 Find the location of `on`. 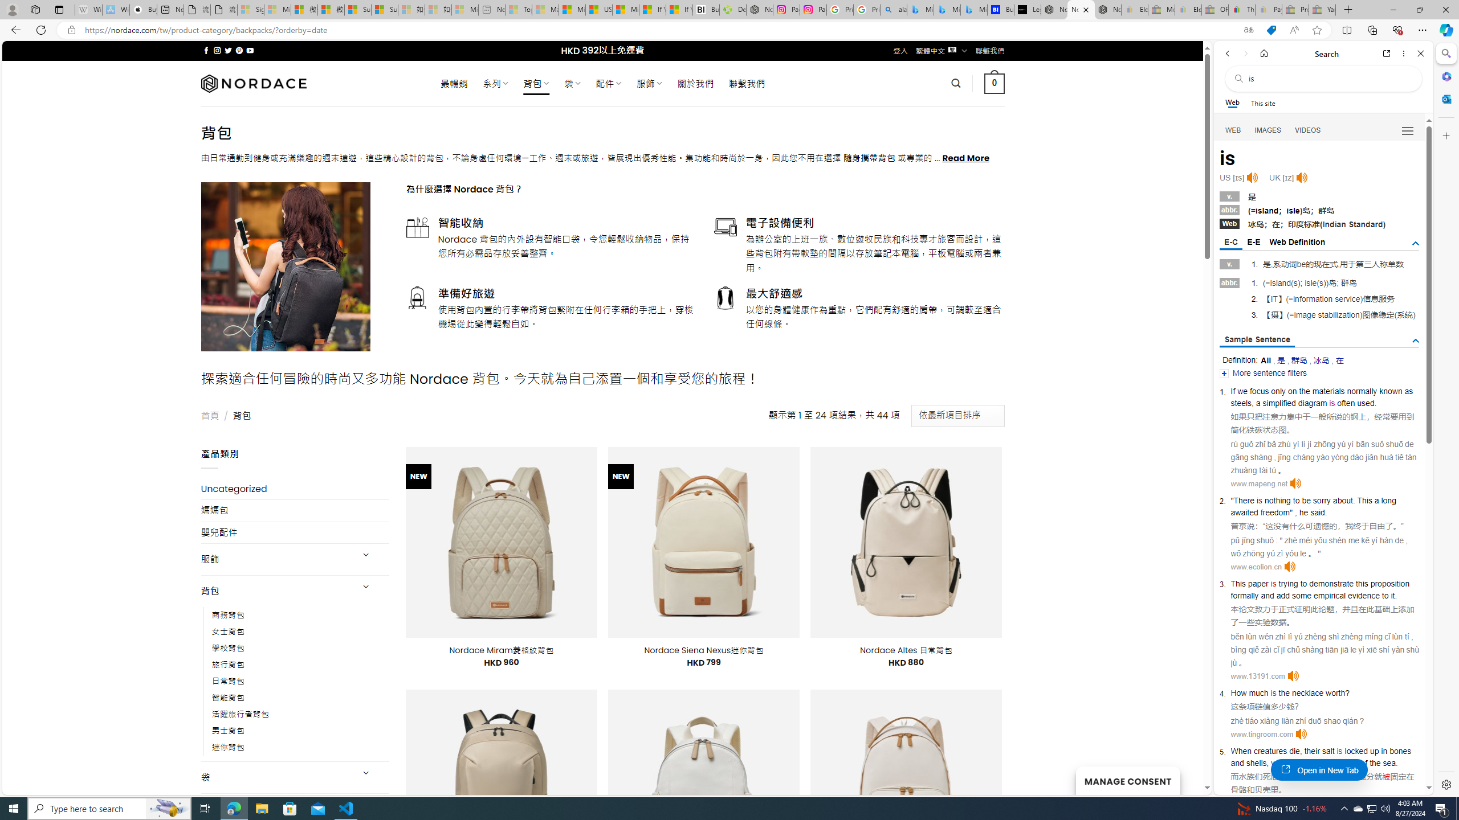

on is located at coordinates (1291, 391).